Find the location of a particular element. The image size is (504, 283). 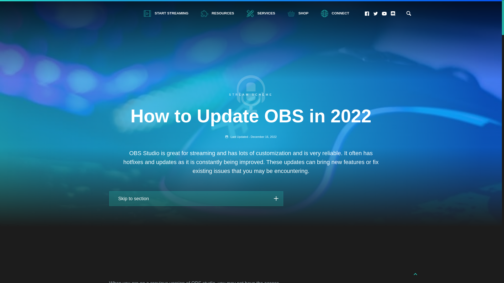

GLOBAL CONNECT is located at coordinates (204, 13).